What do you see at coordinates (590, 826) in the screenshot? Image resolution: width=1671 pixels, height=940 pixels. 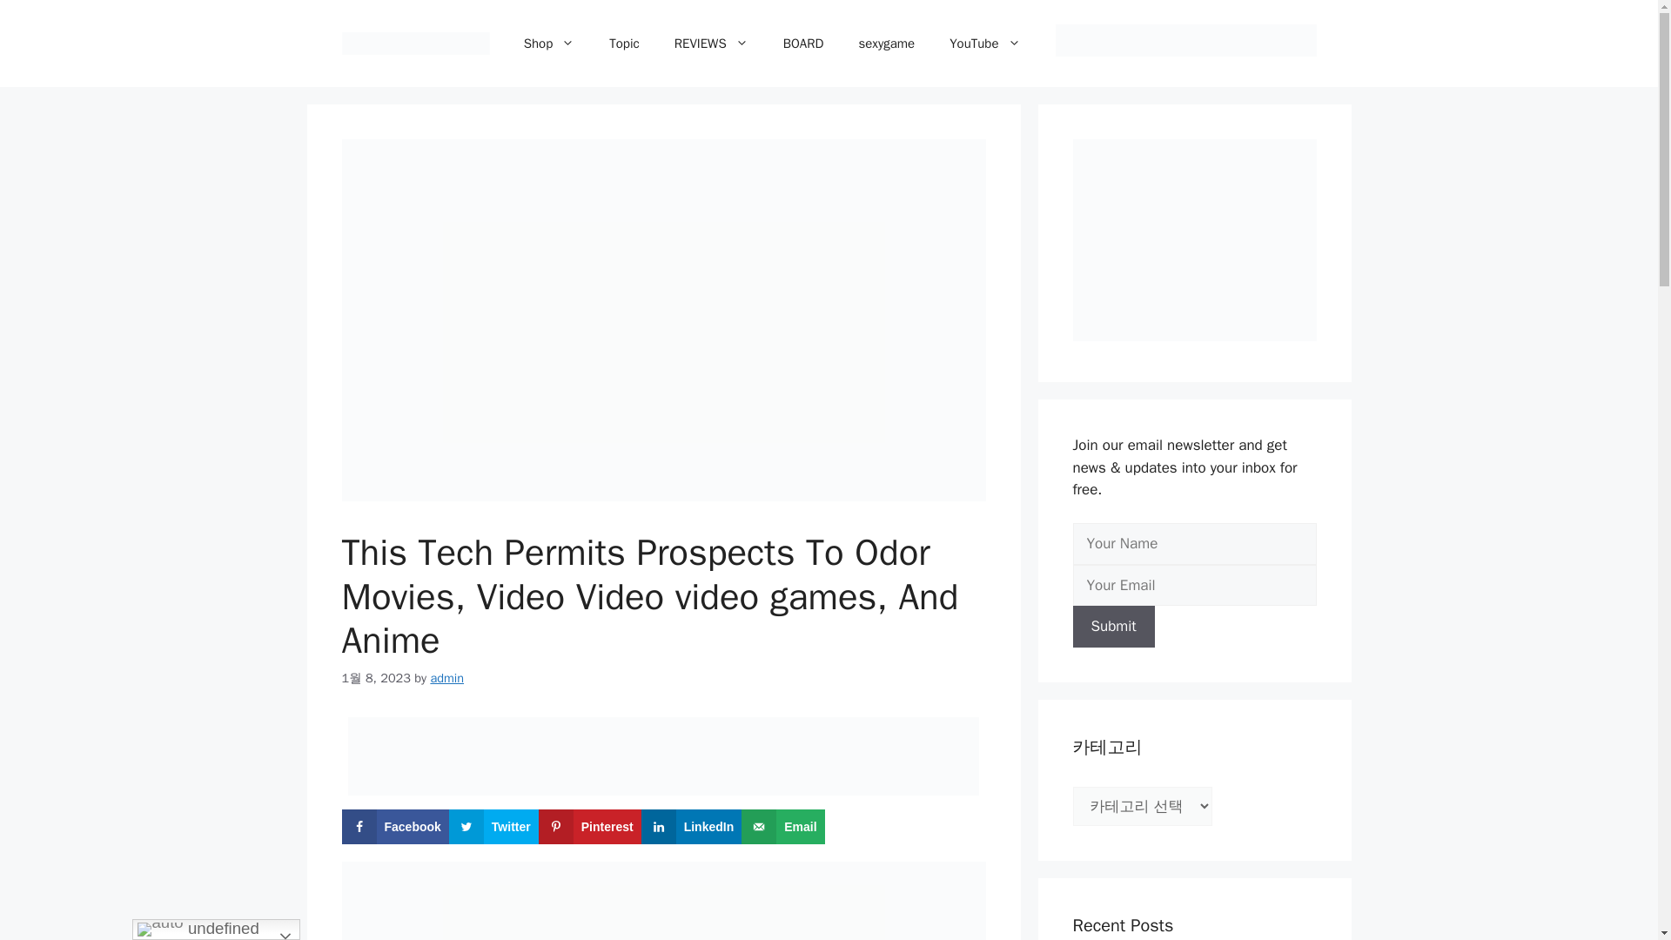 I see `Pinterest` at bounding box center [590, 826].